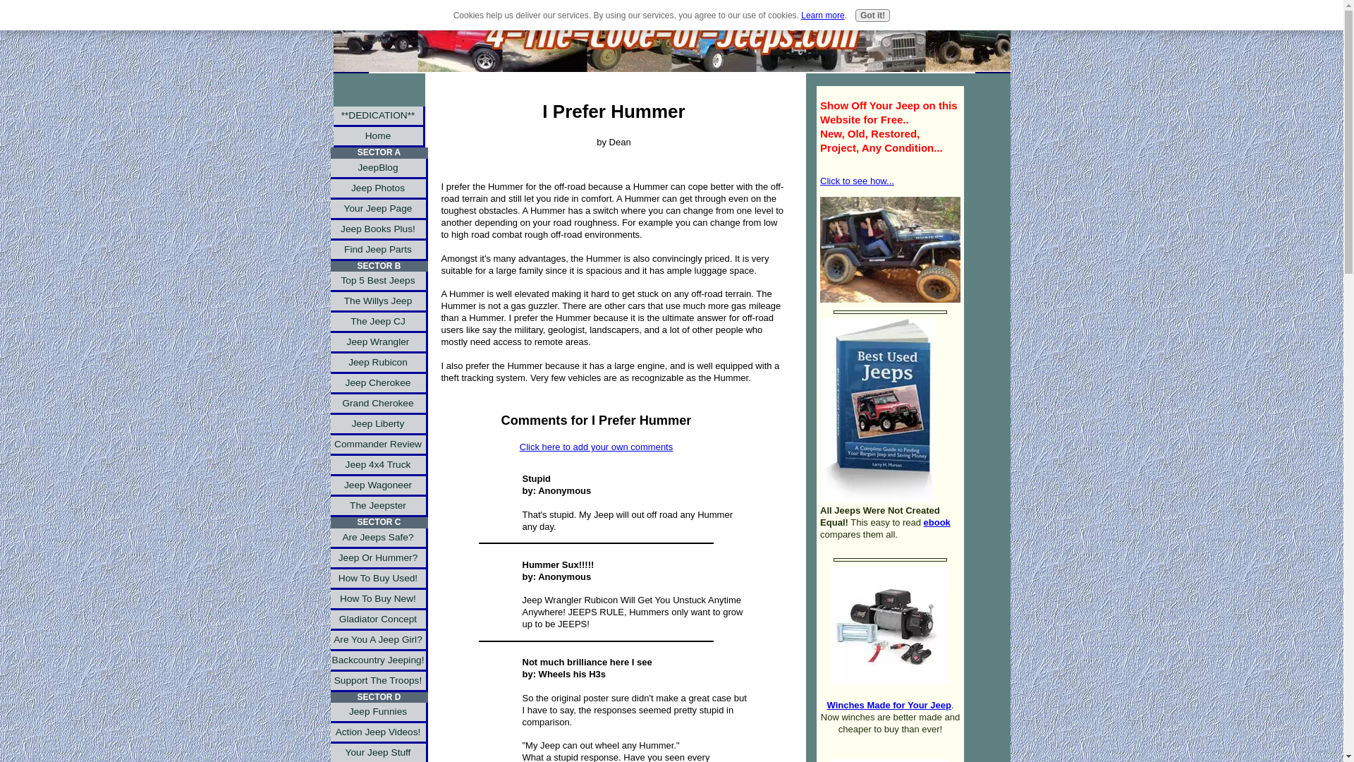 This screenshot has height=762, width=1354. What do you see at coordinates (379, 137) in the screenshot?
I see `Home` at bounding box center [379, 137].